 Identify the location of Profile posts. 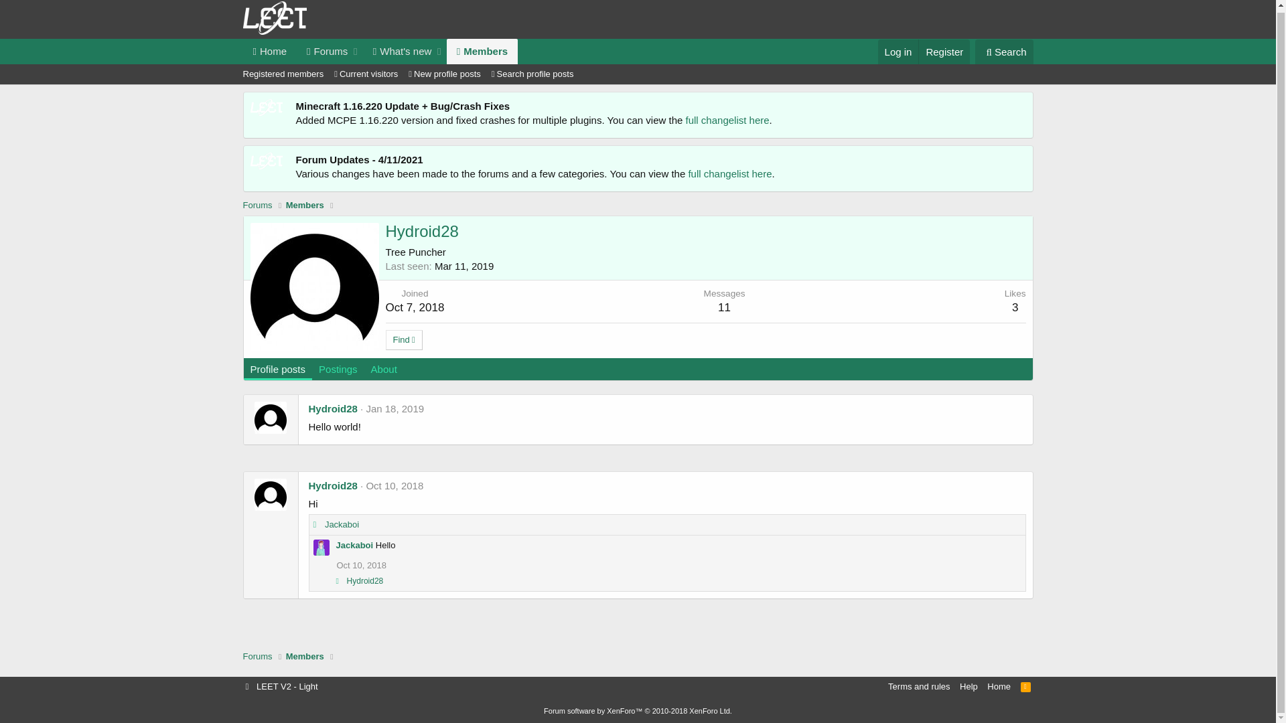
(279, 372).